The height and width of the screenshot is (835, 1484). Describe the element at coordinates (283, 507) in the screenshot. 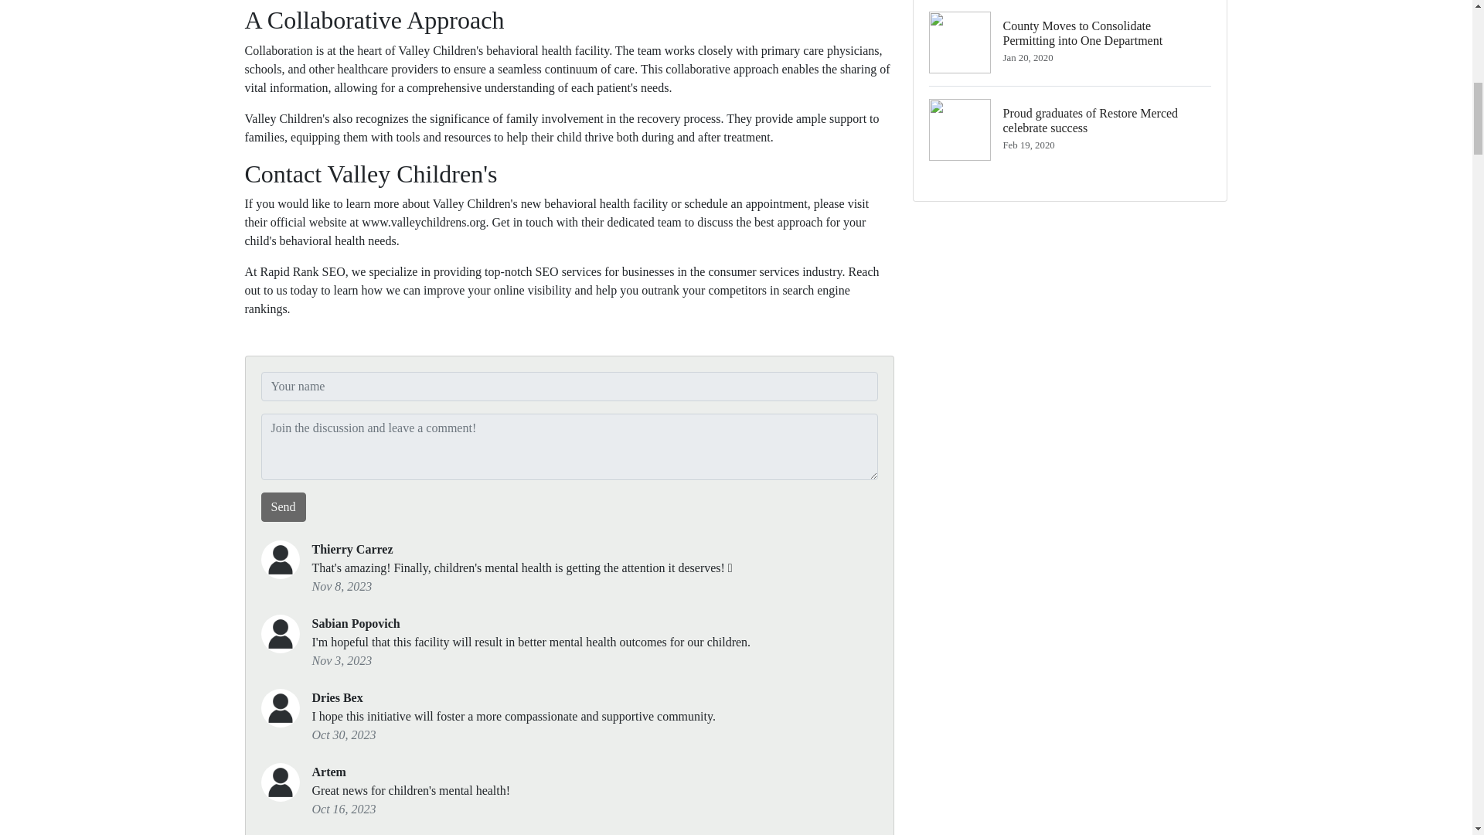

I see `Send` at that location.